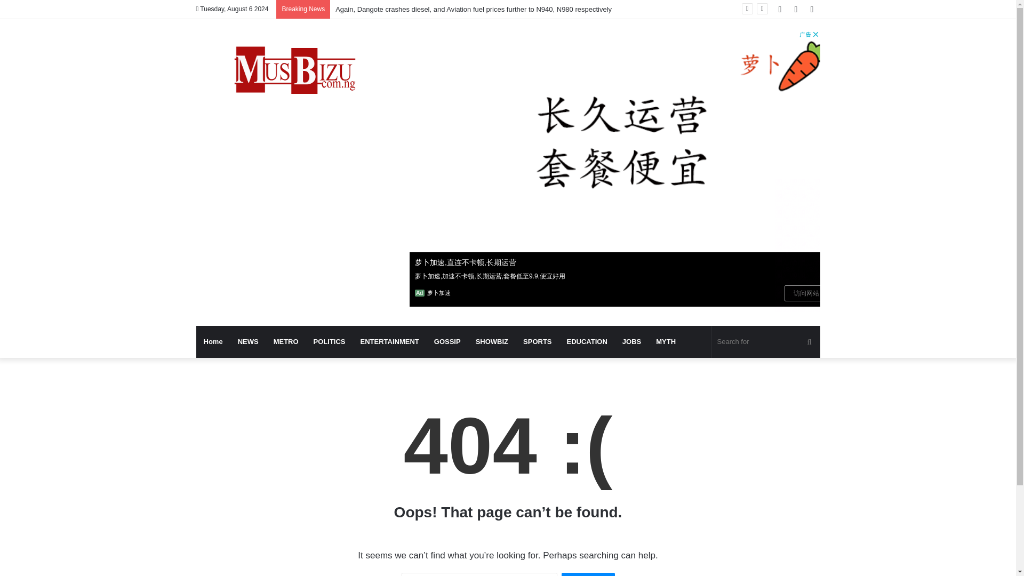 Image resolution: width=1024 pixels, height=576 pixels. Describe the element at coordinates (330, 341) in the screenshot. I see `POLITICS` at that location.